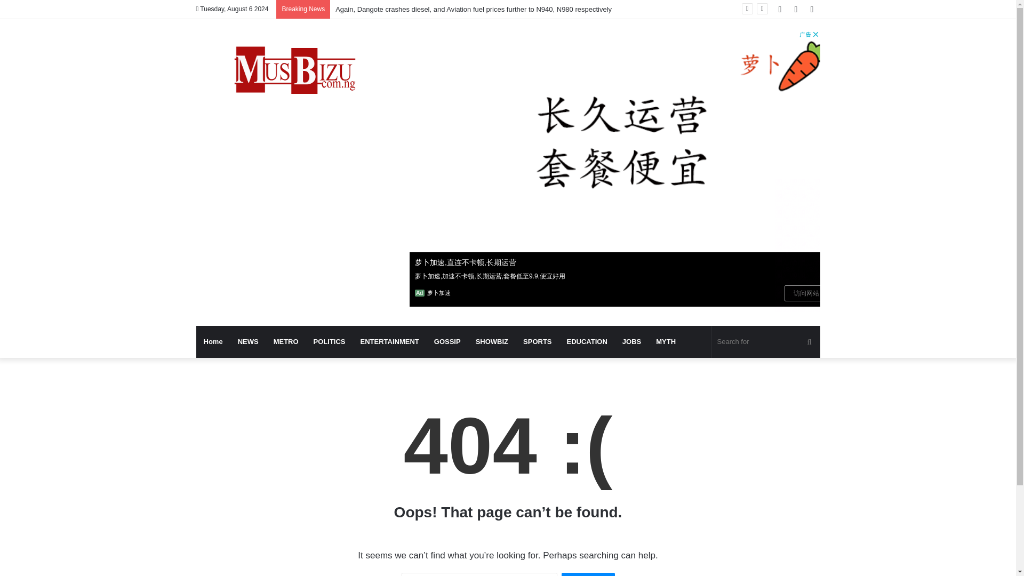 Image resolution: width=1024 pixels, height=576 pixels. Describe the element at coordinates (330, 341) in the screenshot. I see `POLITICS` at that location.